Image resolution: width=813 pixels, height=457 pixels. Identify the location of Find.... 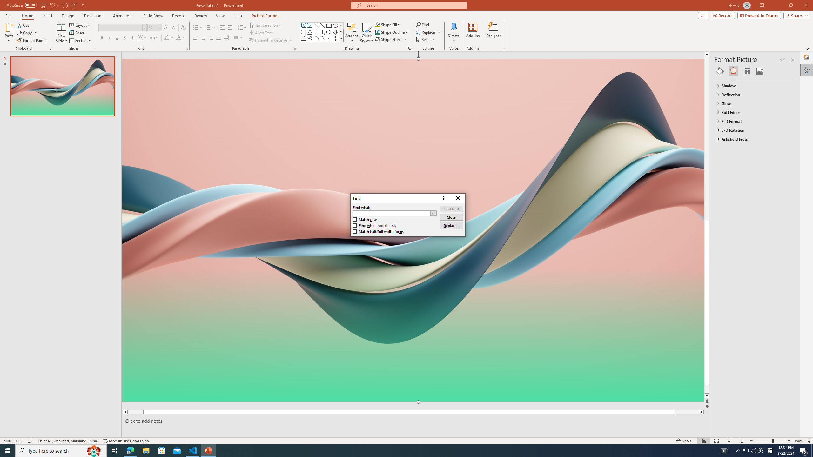
(422, 25).